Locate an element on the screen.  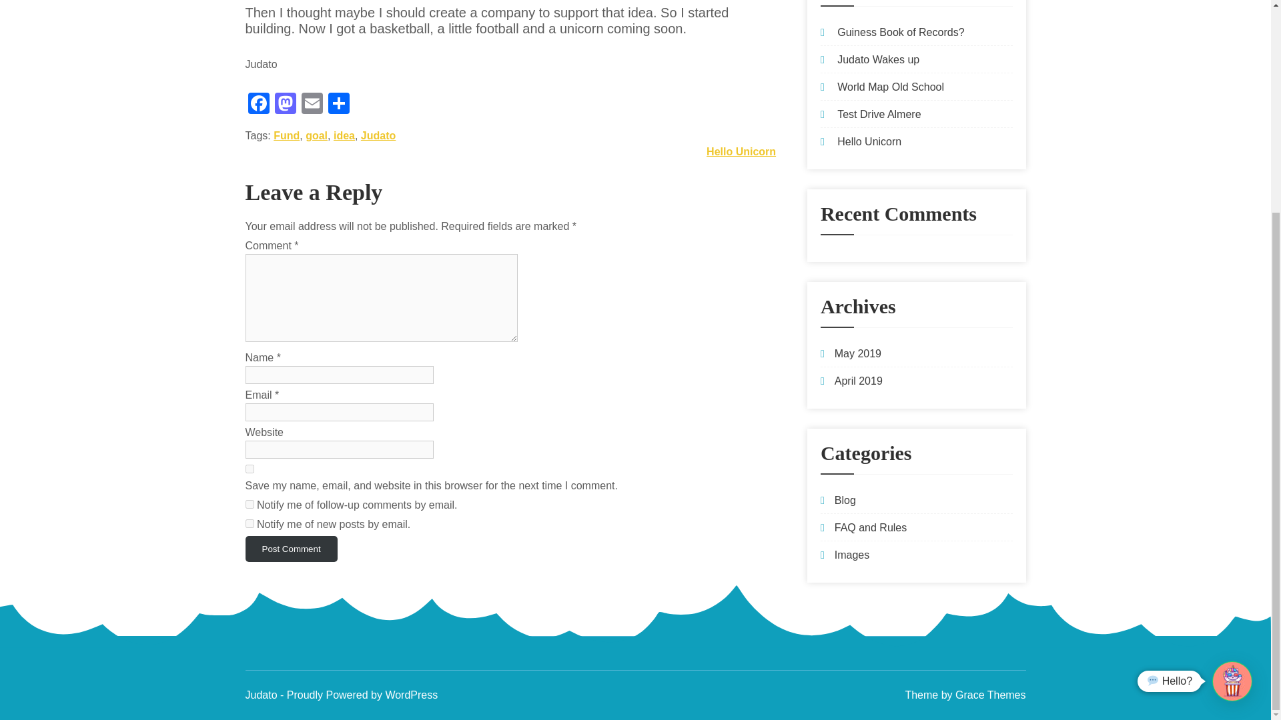
World Map Old School is located at coordinates (891, 87).